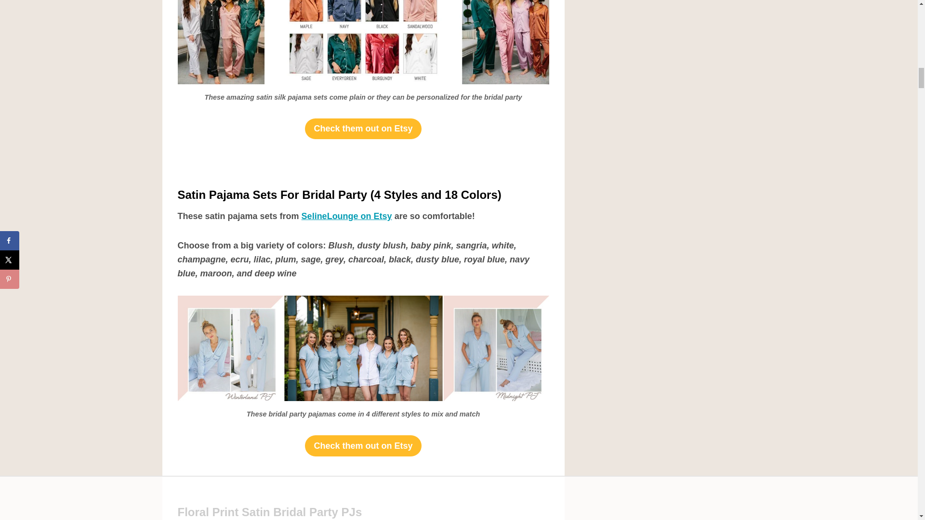 The height and width of the screenshot is (520, 925). Describe the element at coordinates (347, 216) in the screenshot. I see `SelineLounge on Etsy` at that location.